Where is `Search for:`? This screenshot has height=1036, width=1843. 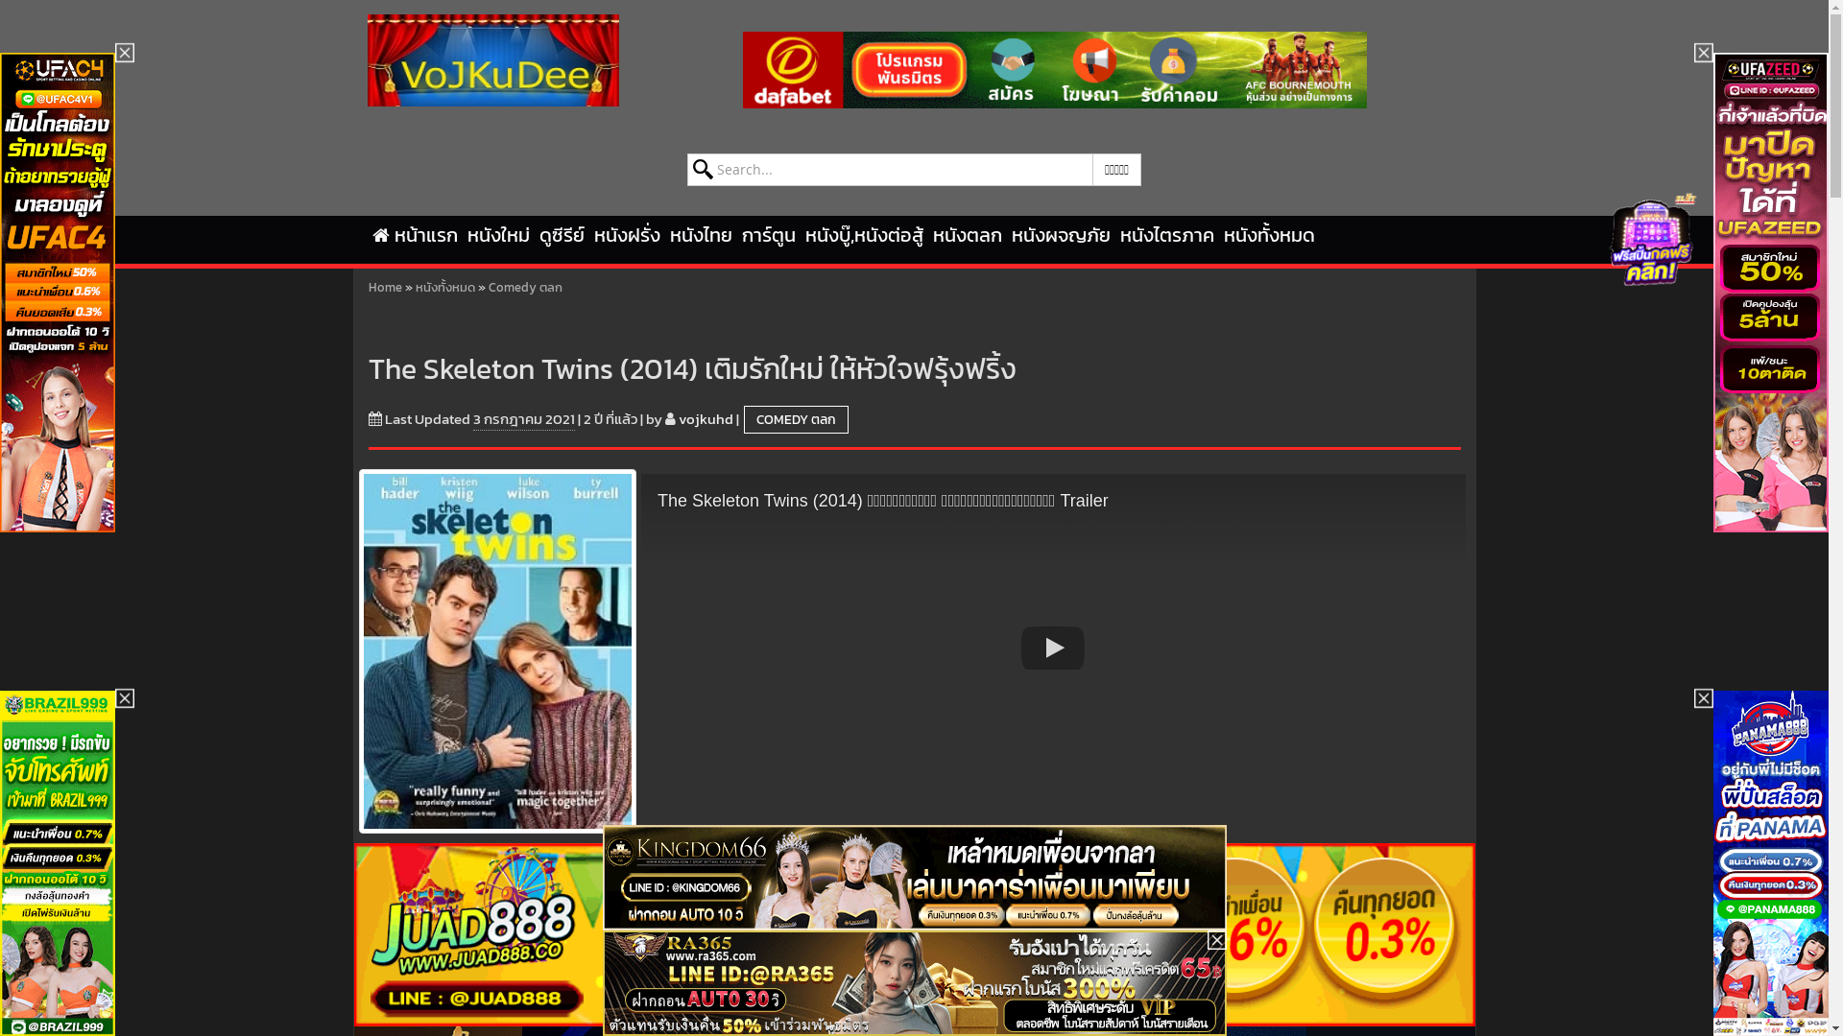 Search for: is located at coordinates (891, 170).